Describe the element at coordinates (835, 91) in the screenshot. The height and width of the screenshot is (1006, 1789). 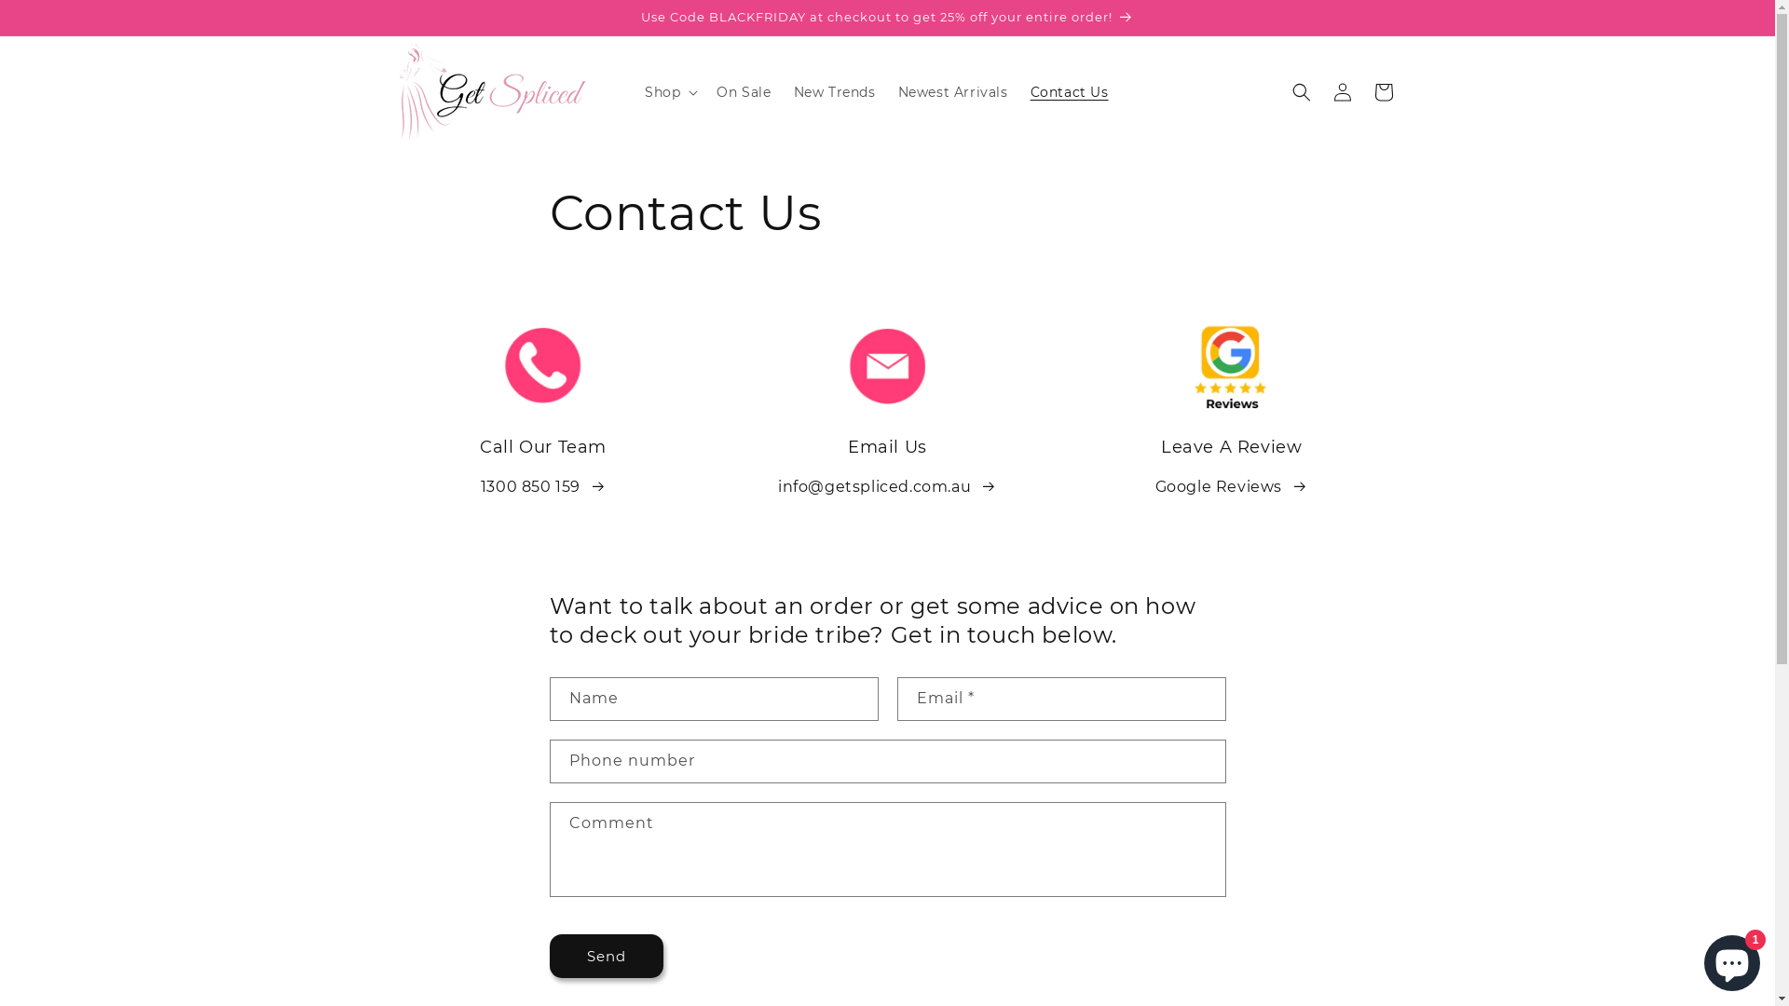
I see `New Trends` at that location.